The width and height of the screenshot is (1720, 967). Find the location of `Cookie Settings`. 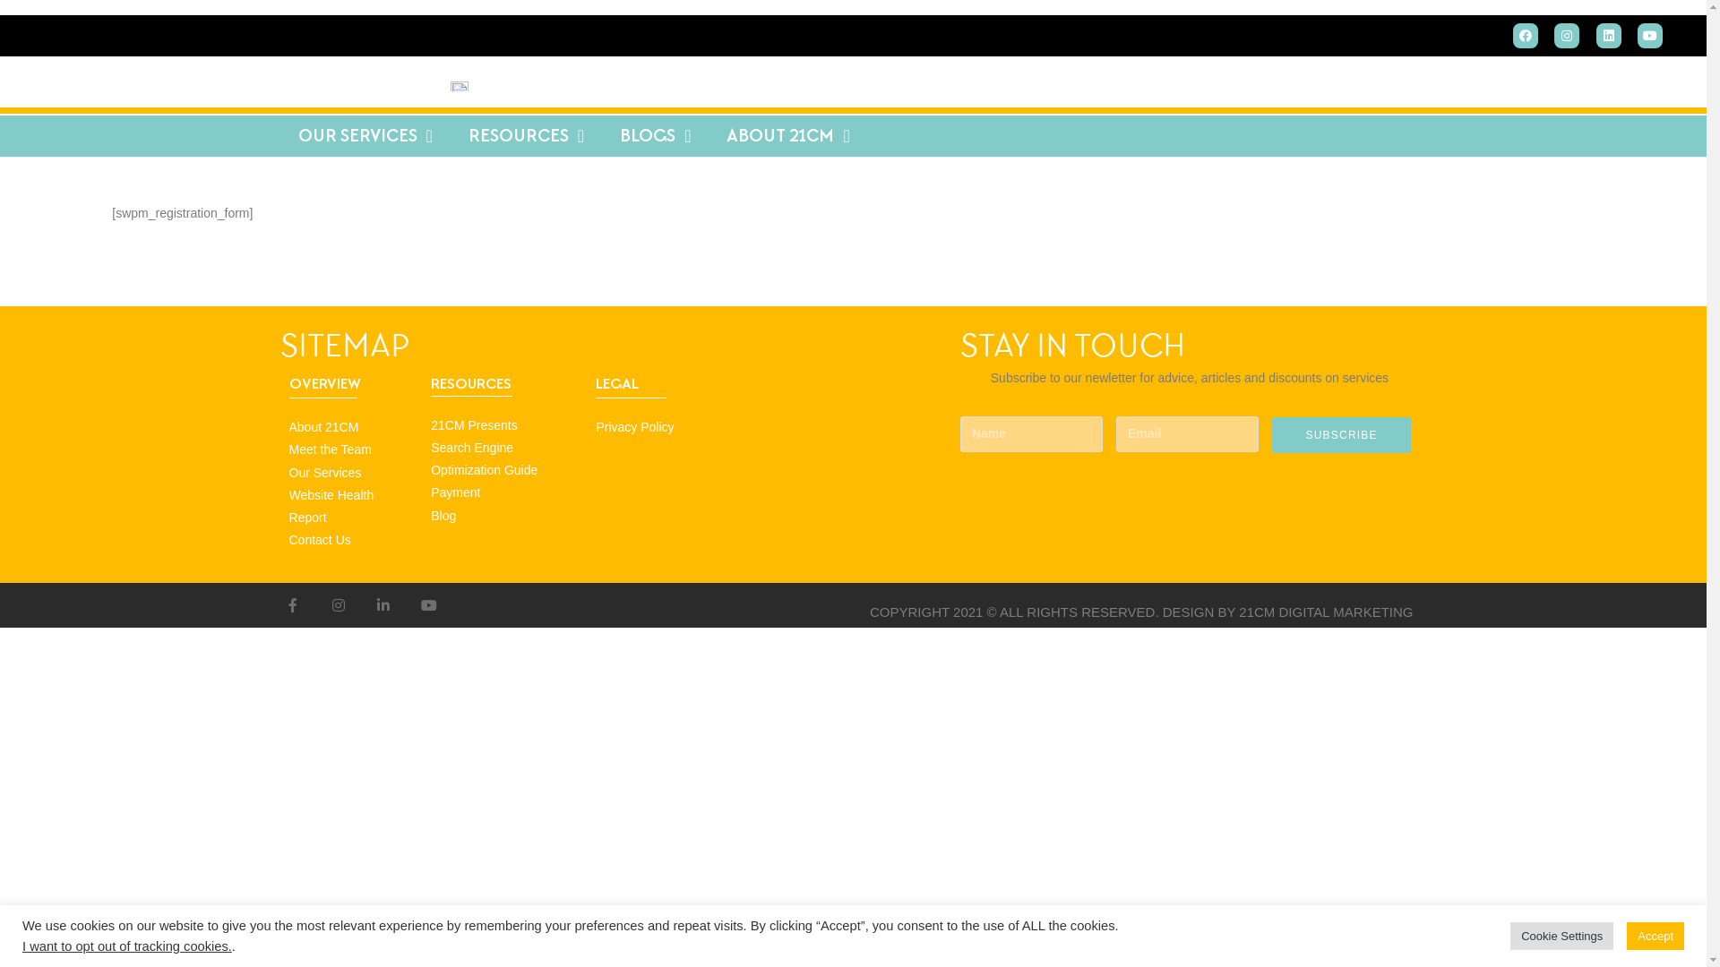

Cookie Settings is located at coordinates (1562, 937).